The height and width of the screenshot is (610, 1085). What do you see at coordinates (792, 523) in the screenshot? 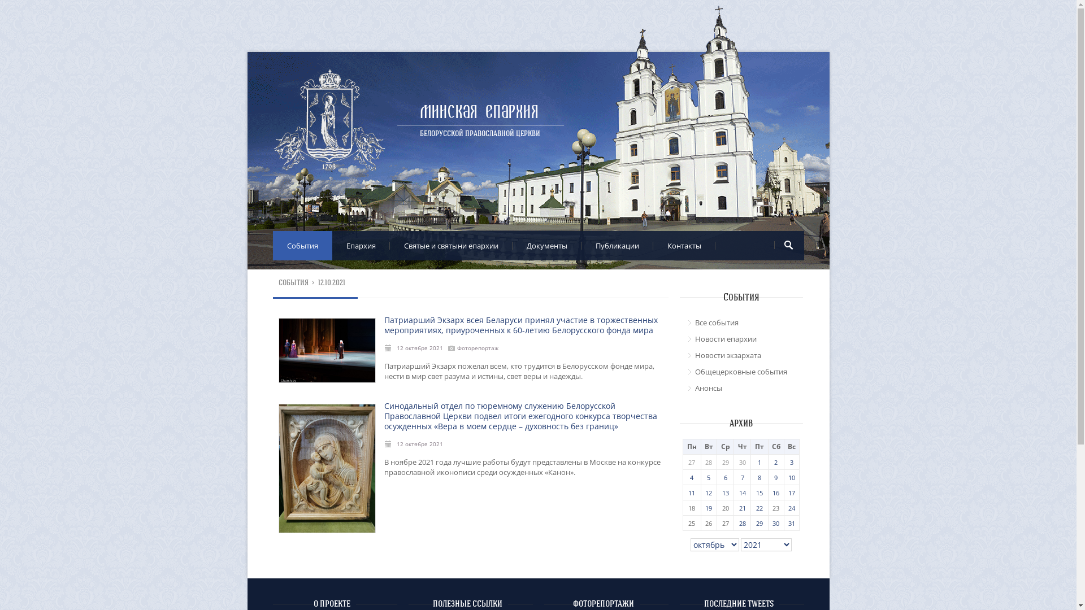
I see `31` at bounding box center [792, 523].